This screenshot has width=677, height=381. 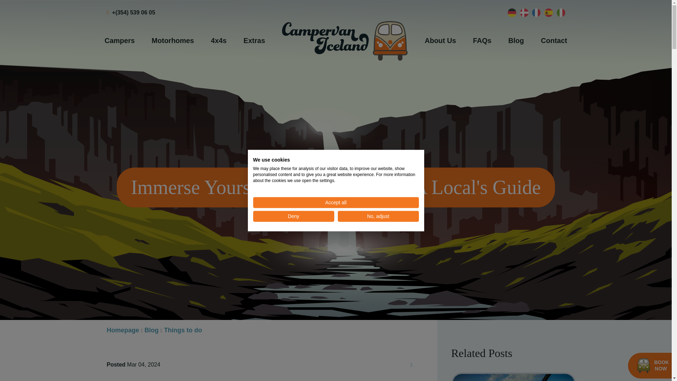 What do you see at coordinates (122, 330) in the screenshot?
I see `Homepage` at bounding box center [122, 330].